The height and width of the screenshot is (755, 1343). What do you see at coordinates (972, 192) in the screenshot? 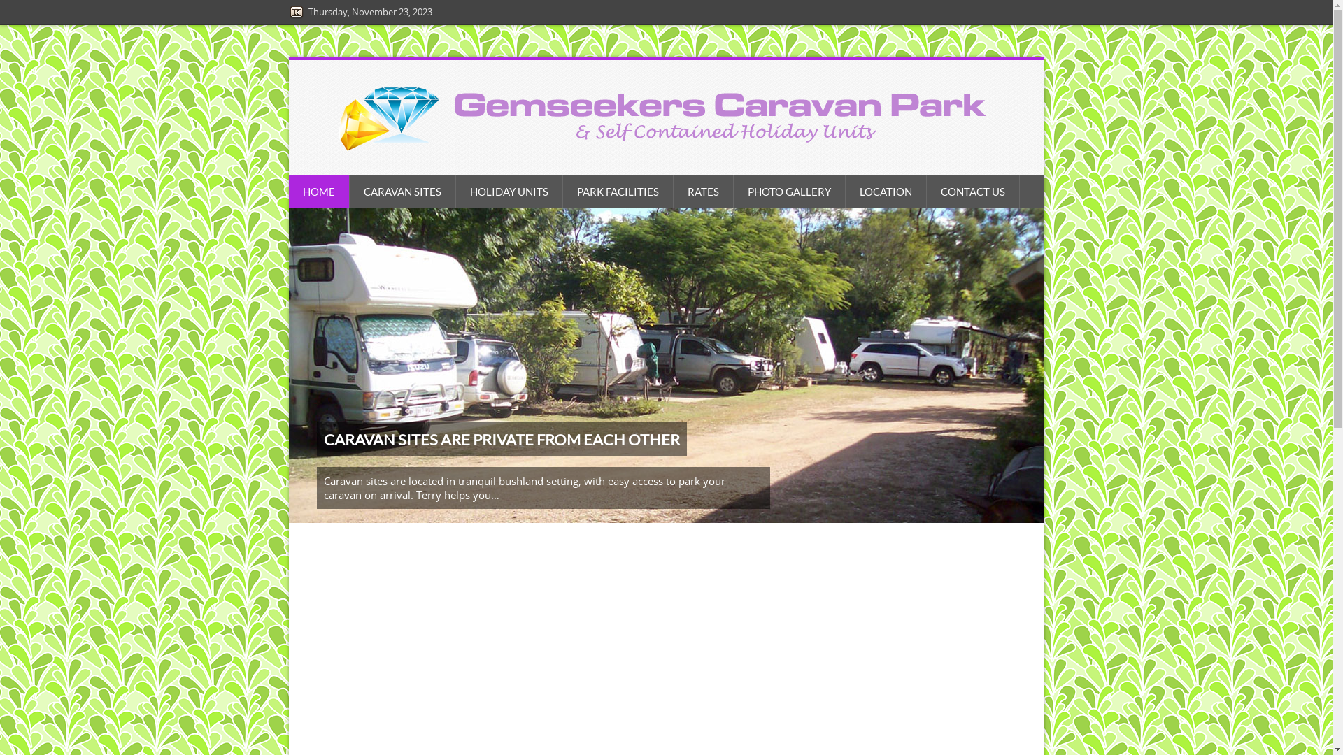
I see `CONTACT US` at bounding box center [972, 192].